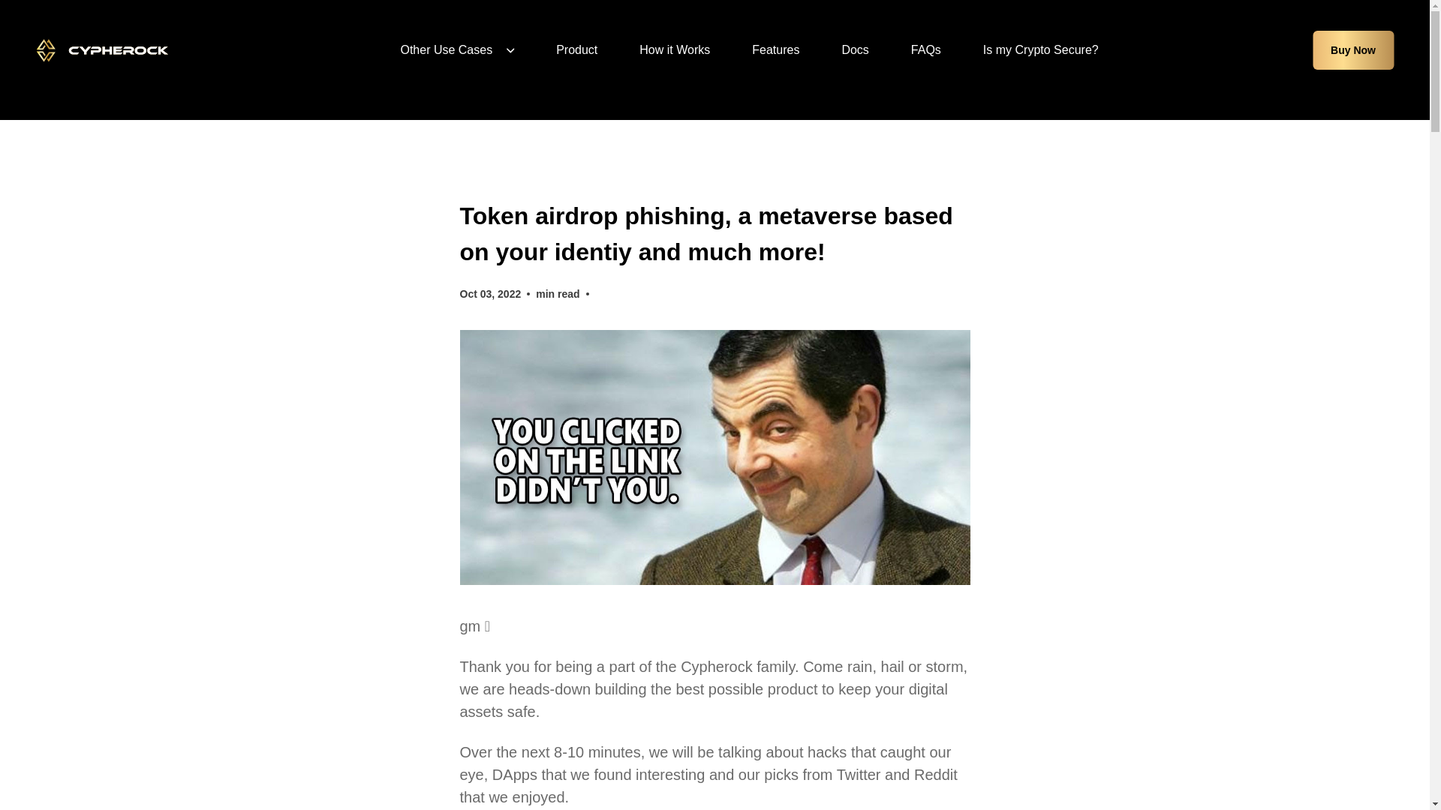 The height and width of the screenshot is (810, 1441). What do you see at coordinates (1040, 49) in the screenshot?
I see `Is my Crypto Secure?` at bounding box center [1040, 49].